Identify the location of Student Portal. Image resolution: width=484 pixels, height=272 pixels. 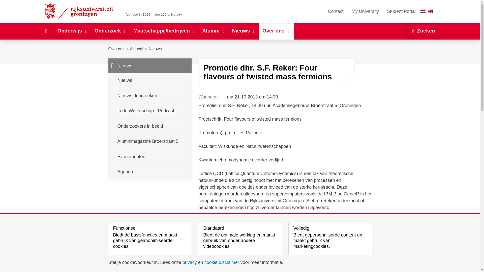
(401, 11).